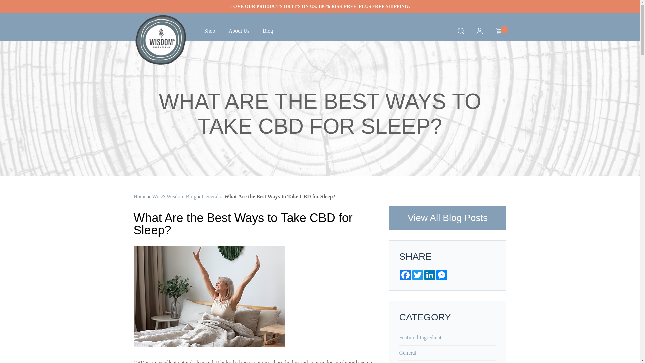  Describe the element at coordinates (210, 32) in the screenshot. I see `Shop` at that location.